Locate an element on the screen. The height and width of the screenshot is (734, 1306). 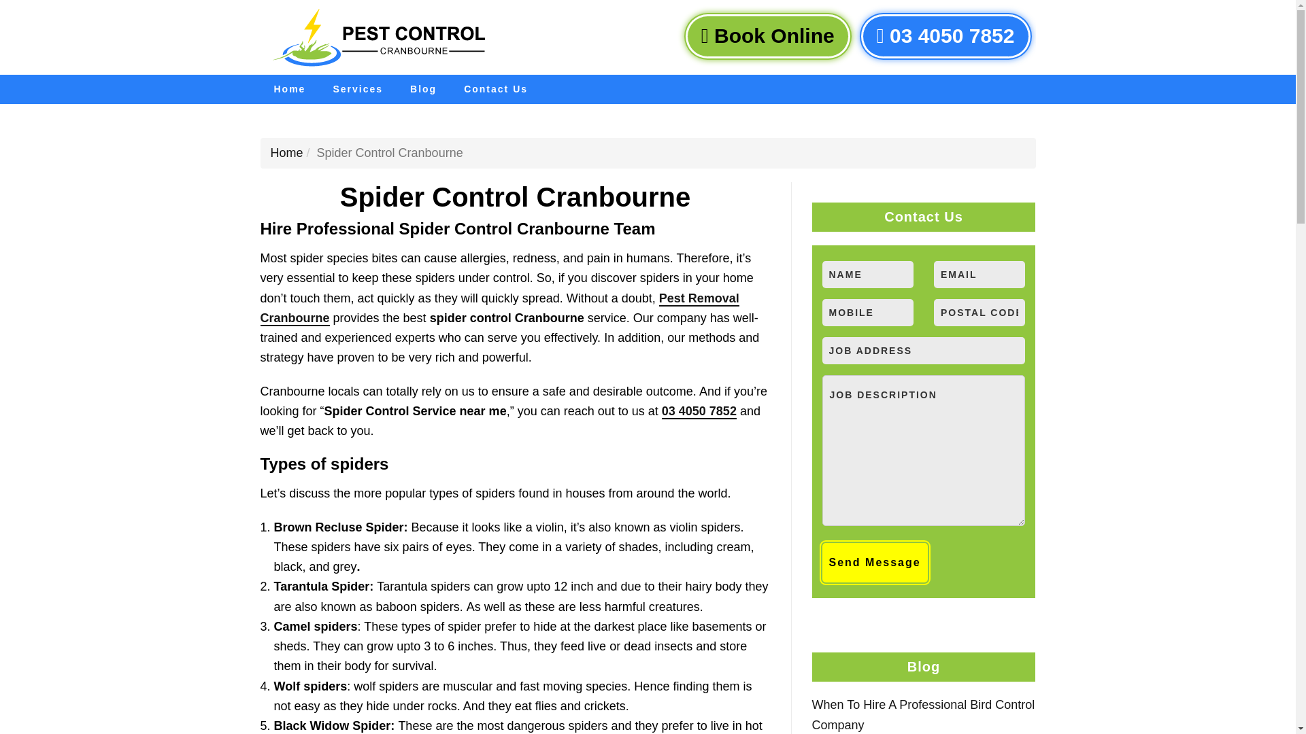
03 4050 7852 is located at coordinates (945, 36).